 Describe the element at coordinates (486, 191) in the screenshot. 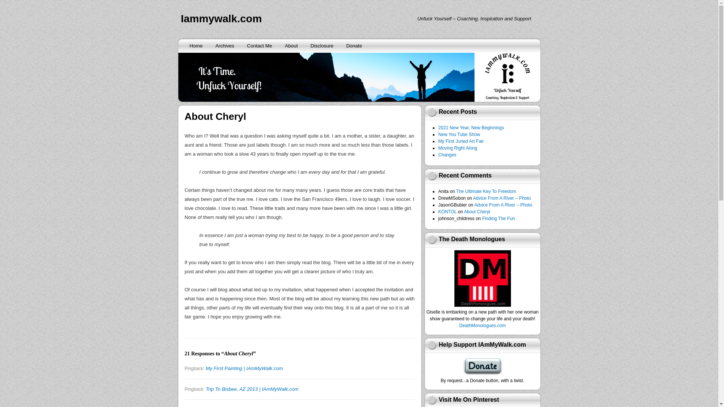

I see `The Ultimate Key To Freedom` at that location.